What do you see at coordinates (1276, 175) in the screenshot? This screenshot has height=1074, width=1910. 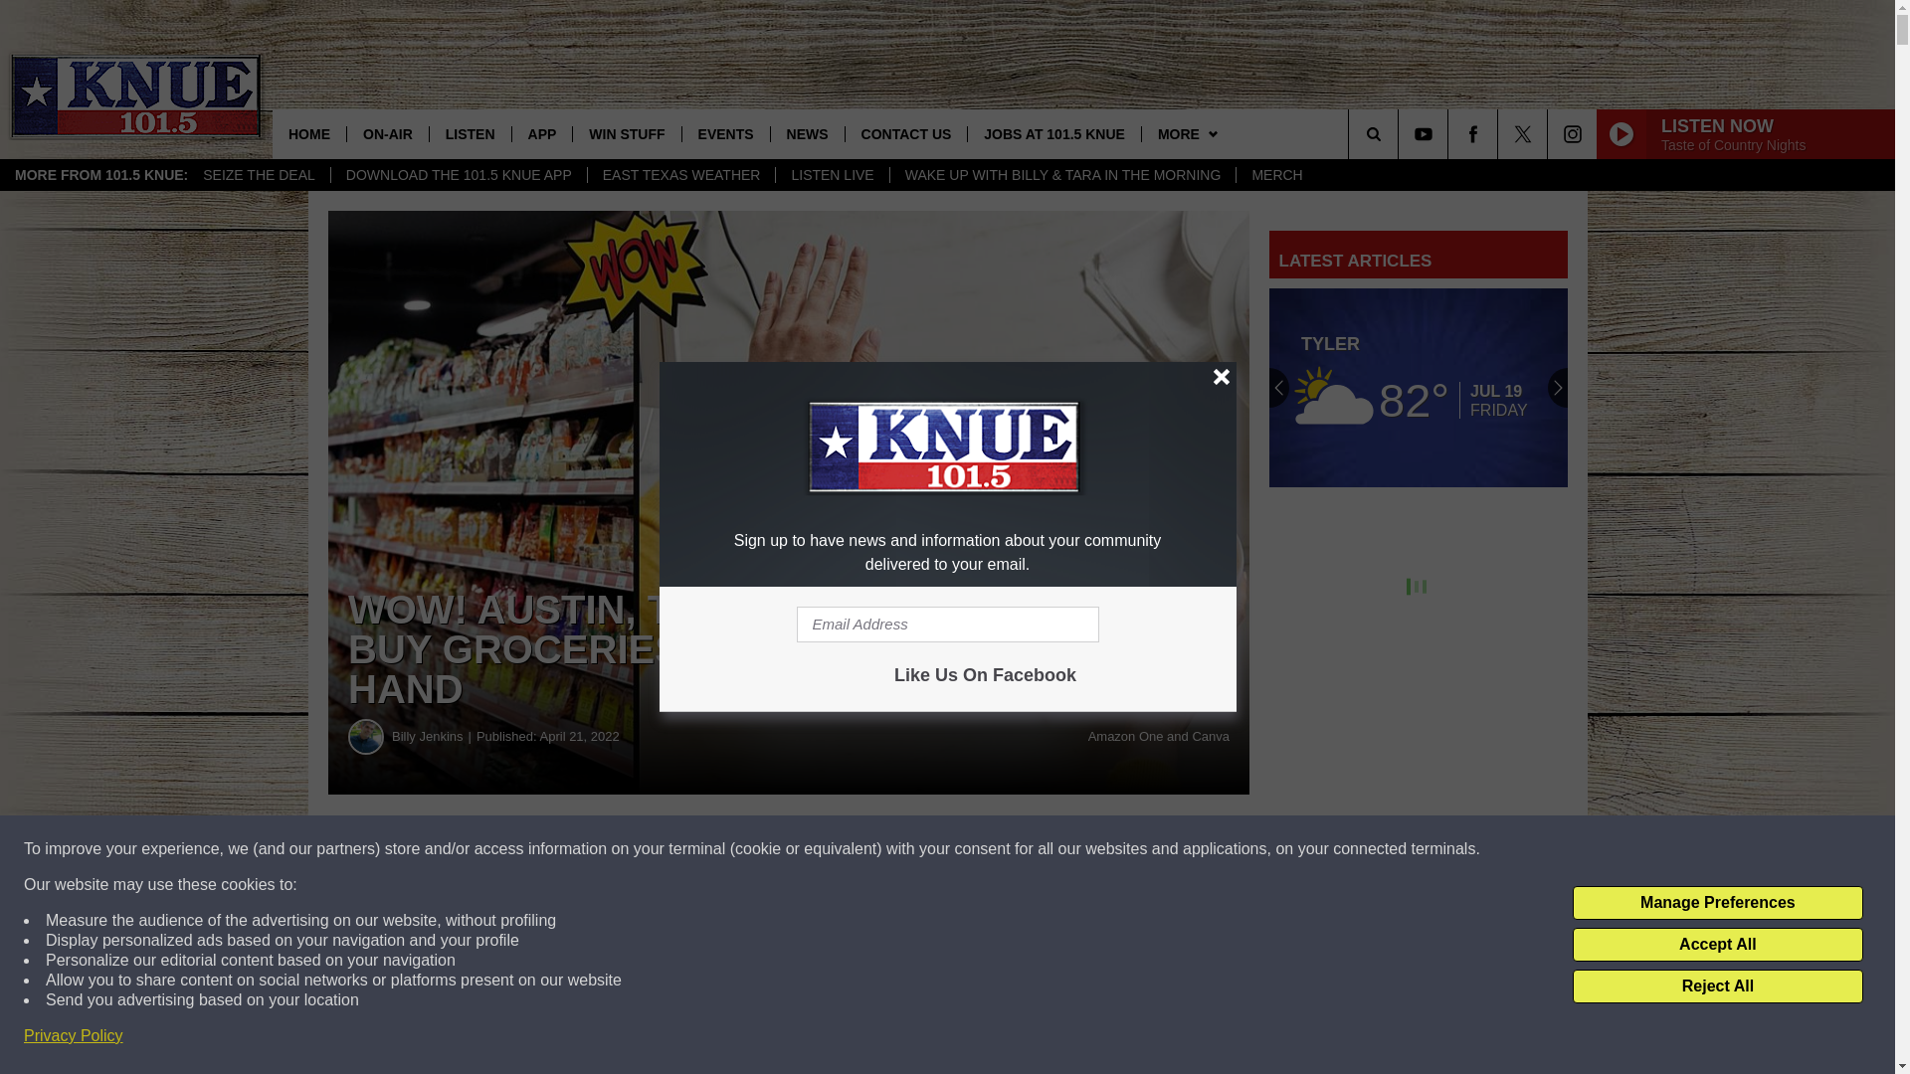 I see `MERCH` at bounding box center [1276, 175].